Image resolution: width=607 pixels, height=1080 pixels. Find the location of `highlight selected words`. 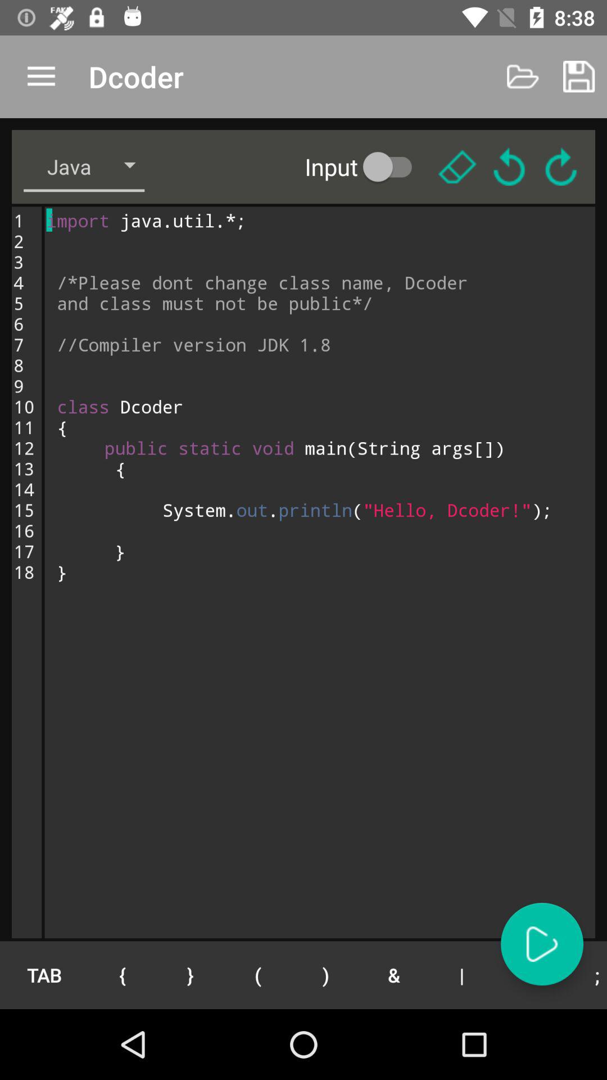

highlight selected words is located at coordinates (457, 166).